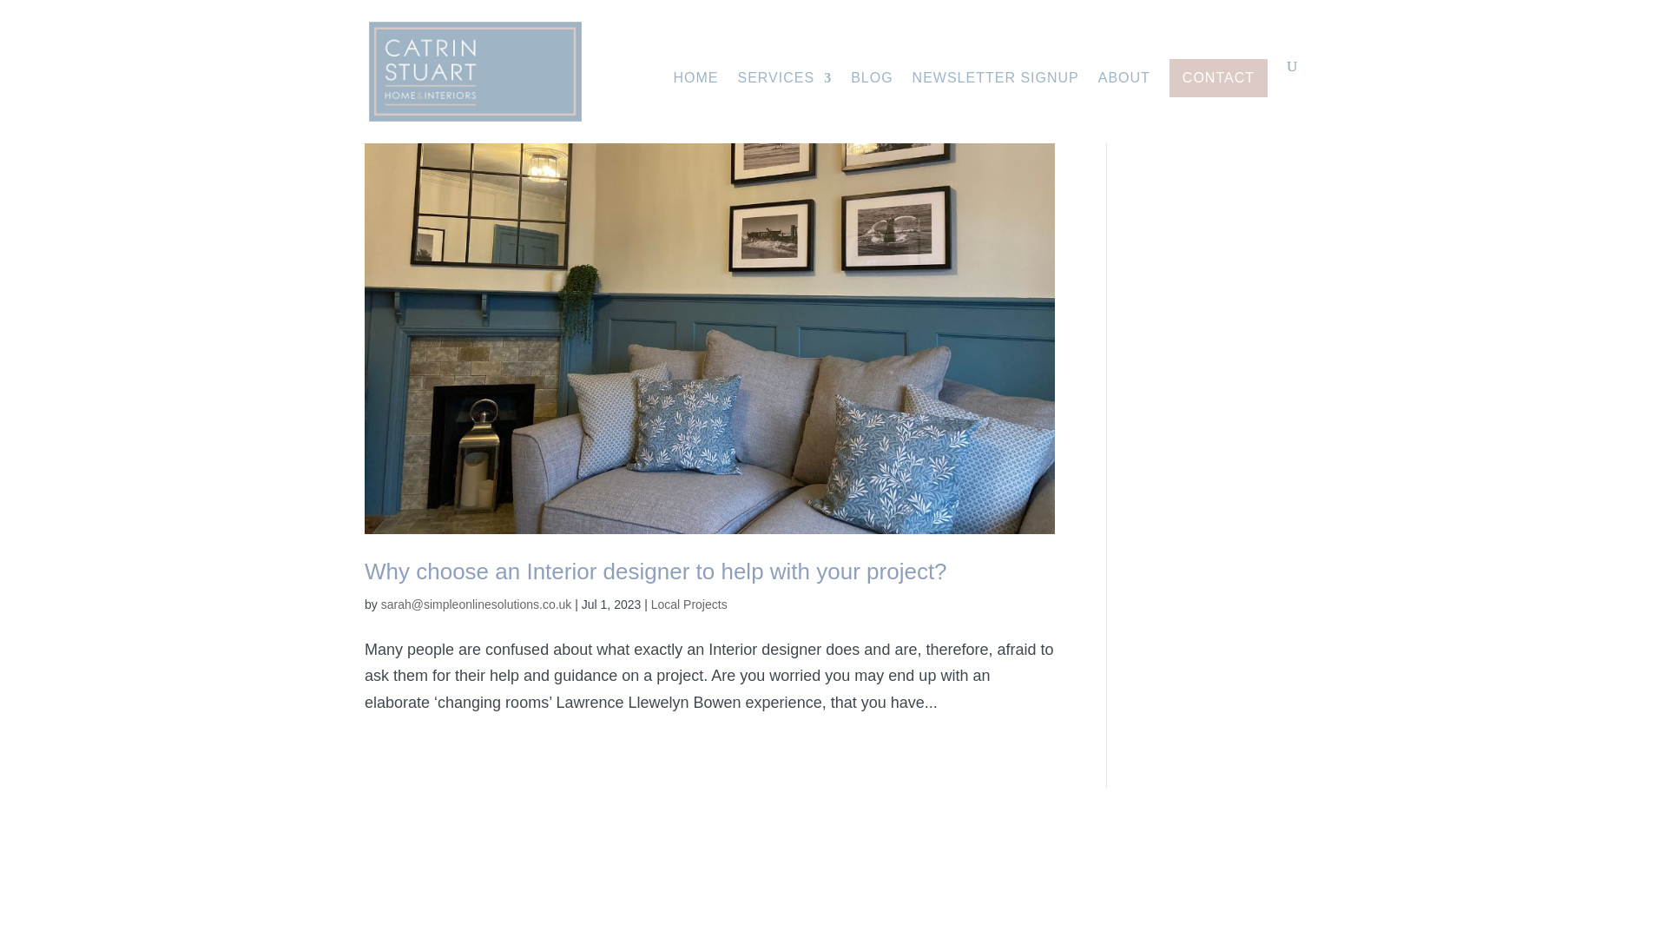  Describe the element at coordinates (689, 604) in the screenshot. I see `Local Projects` at that location.